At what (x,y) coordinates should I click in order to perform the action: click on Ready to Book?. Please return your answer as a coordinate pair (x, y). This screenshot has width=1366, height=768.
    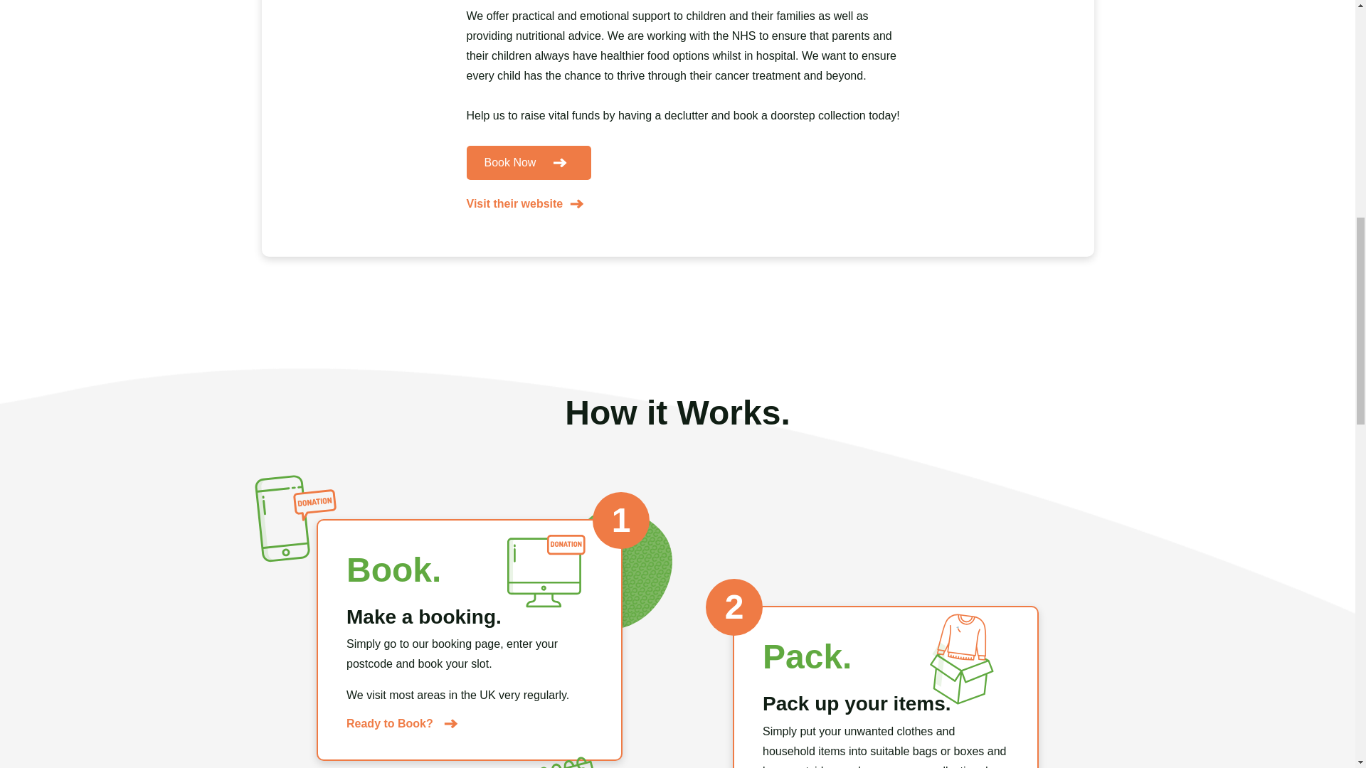
    Looking at the image, I should click on (402, 724).